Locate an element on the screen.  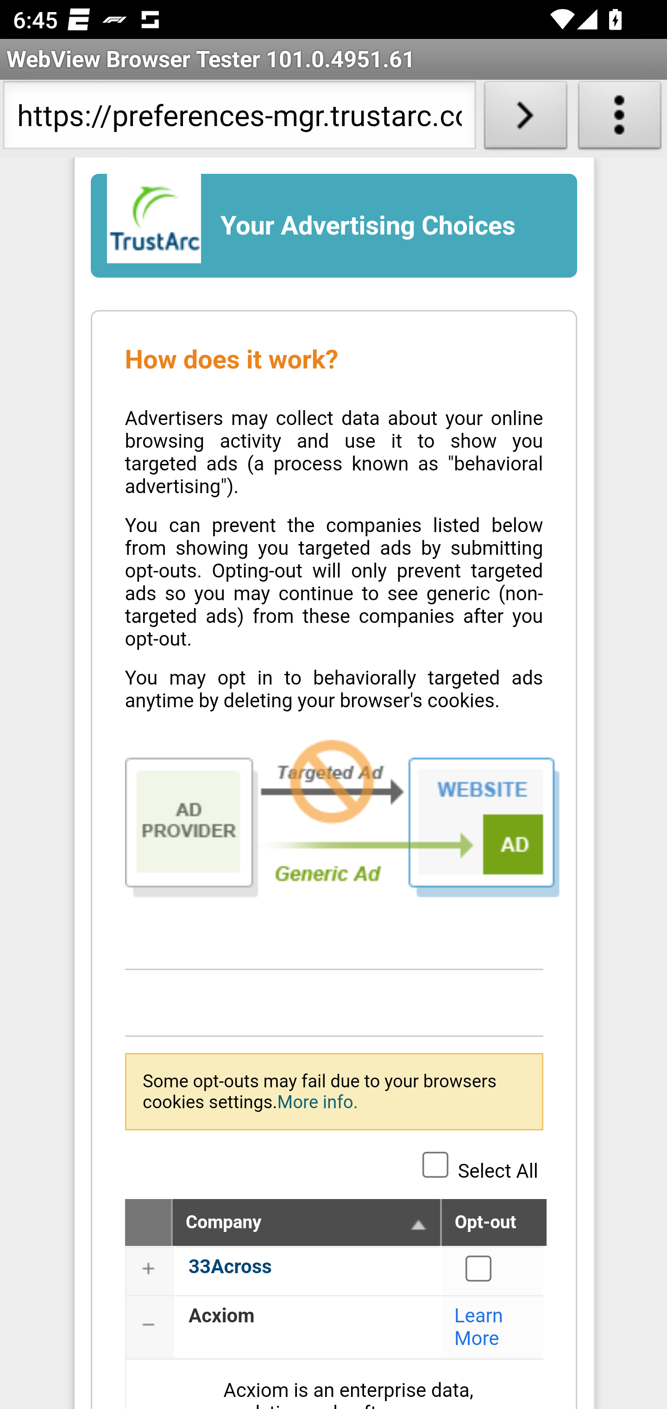
About WebView is located at coordinates (620, 119).